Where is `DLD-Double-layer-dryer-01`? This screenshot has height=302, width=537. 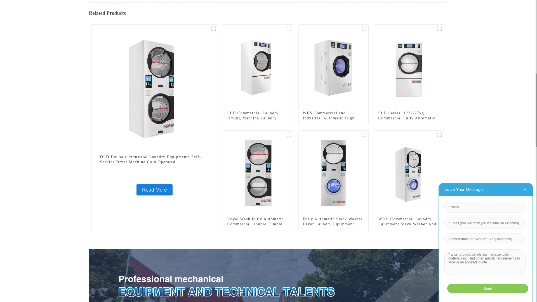
DLD-Double-layer-dryer-01 is located at coordinates (289, 135).